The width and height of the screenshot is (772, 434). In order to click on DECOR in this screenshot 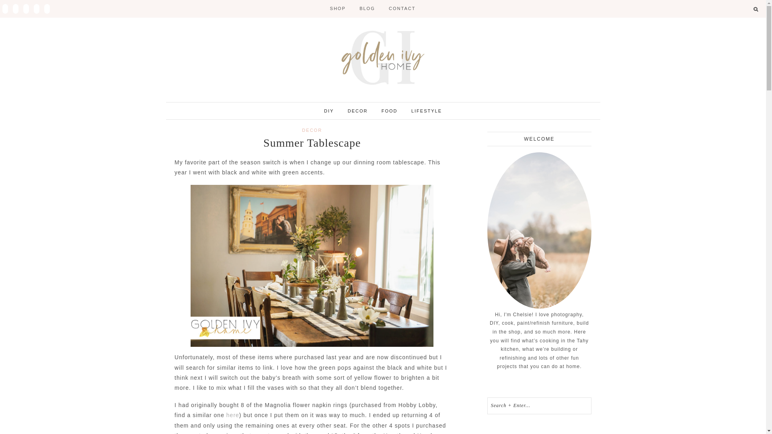, I will do `click(312, 130)`.